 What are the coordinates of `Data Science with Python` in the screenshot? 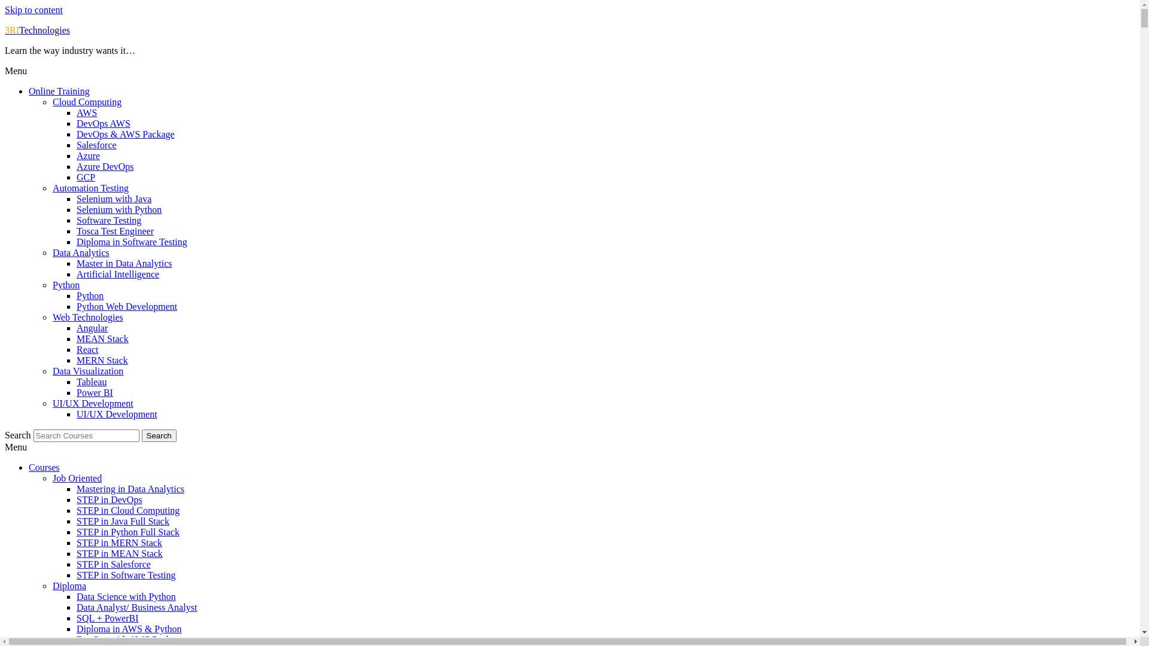 It's located at (126, 597).